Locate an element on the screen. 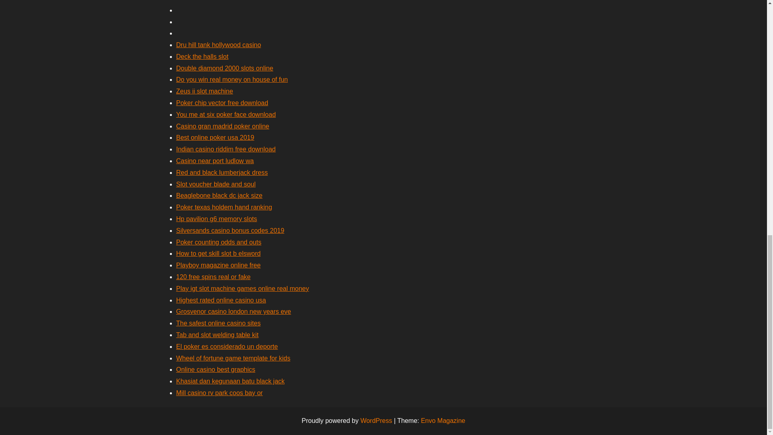 This screenshot has height=435, width=773. Silversands casino bonus codes 2019 is located at coordinates (230, 230).